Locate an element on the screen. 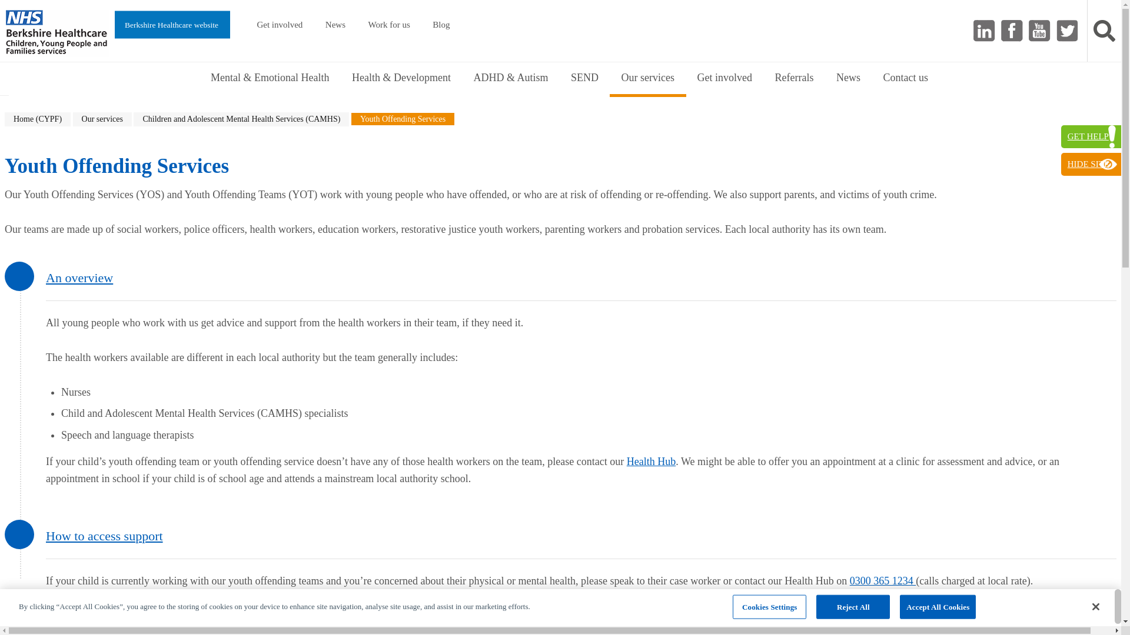 The image size is (1130, 635). LinkedIn is located at coordinates (984, 31).